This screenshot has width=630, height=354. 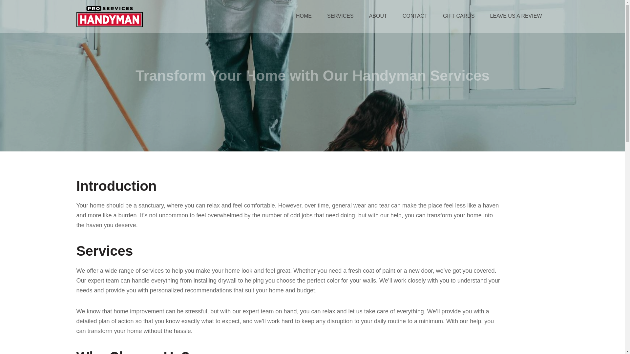 I want to click on HOME, so click(x=304, y=16).